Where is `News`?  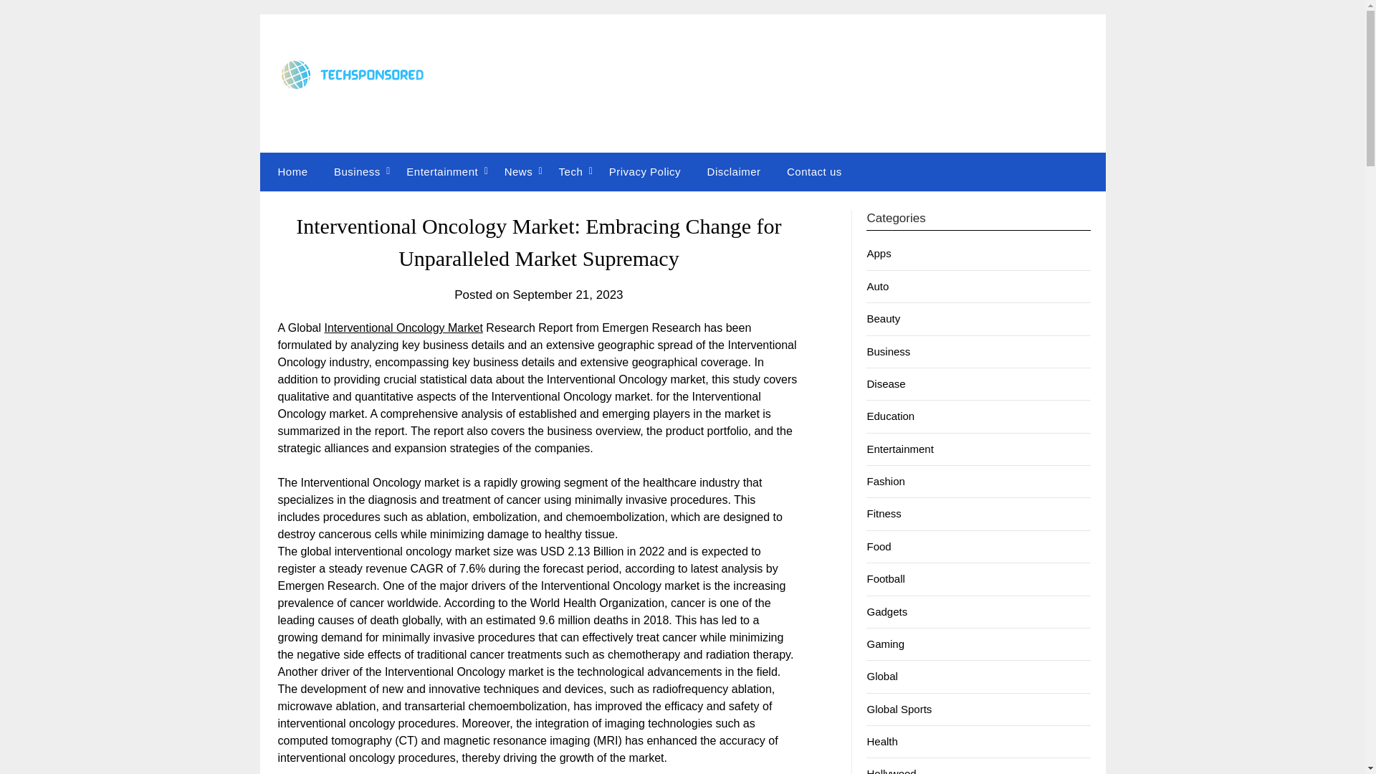
News is located at coordinates (519, 171).